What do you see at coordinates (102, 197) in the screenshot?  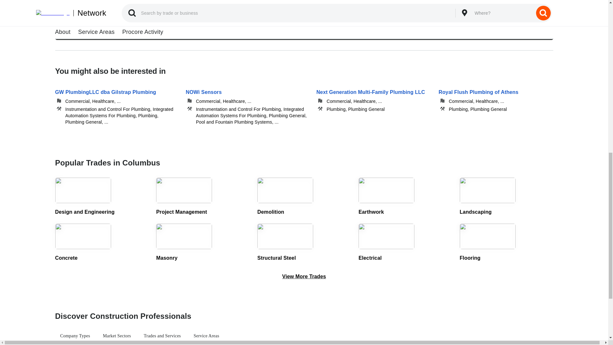 I see `Design and Engineering` at bounding box center [102, 197].